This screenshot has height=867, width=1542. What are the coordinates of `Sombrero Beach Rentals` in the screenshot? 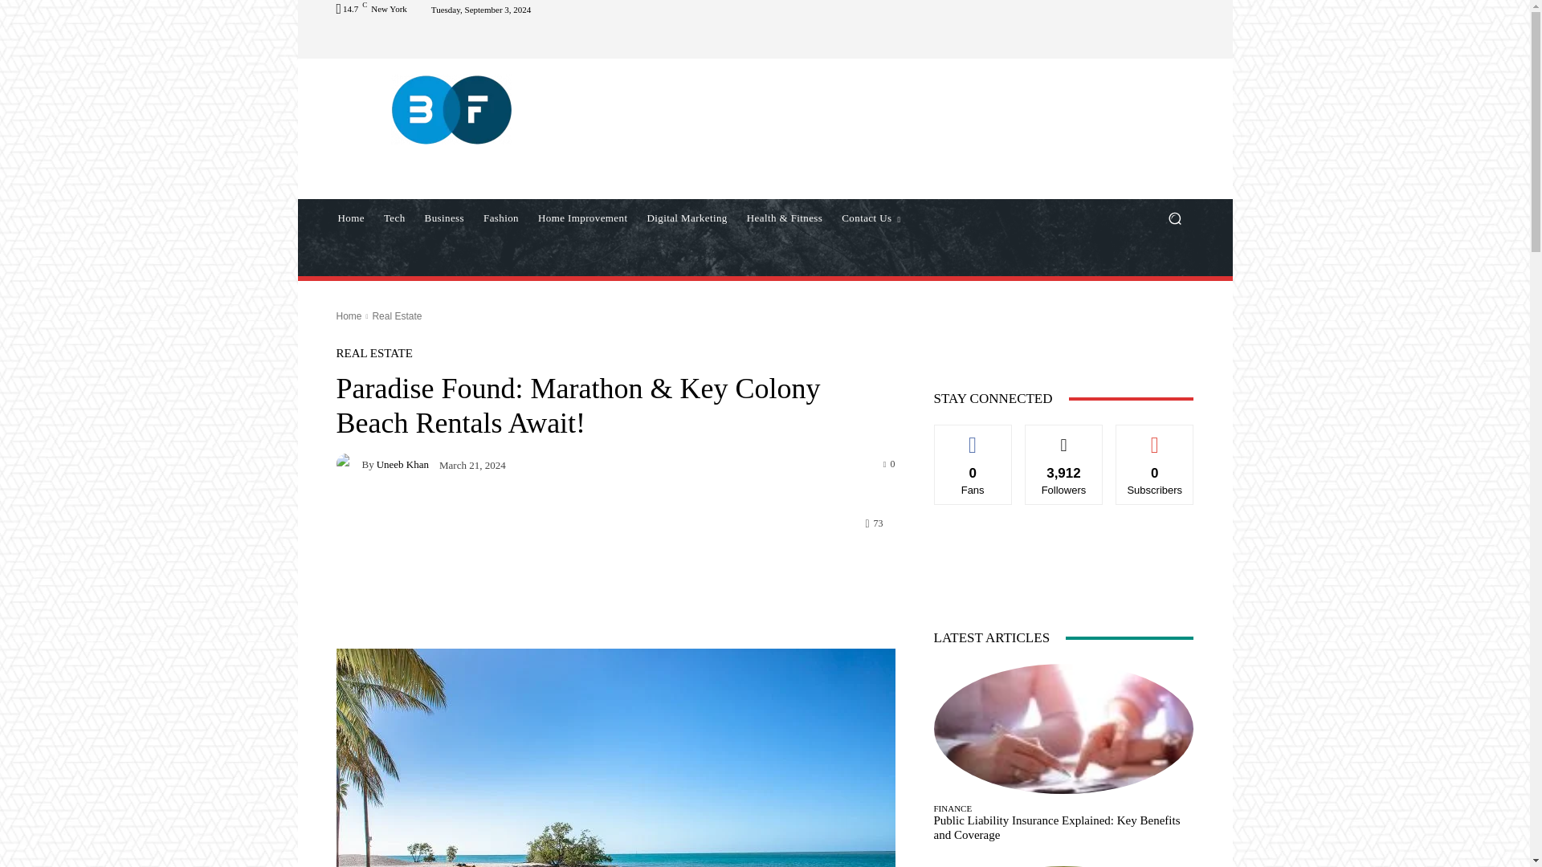 It's located at (615, 758).